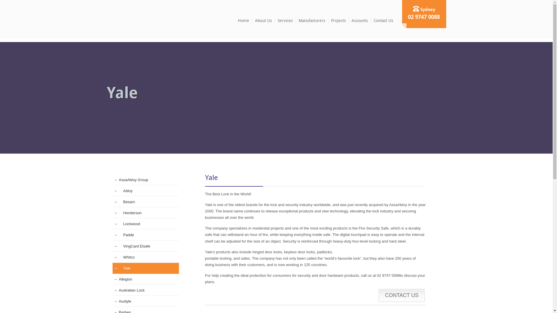 The height and width of the screenshot is (313, 557). What do you see at coordinates (146, 246) in the screenshot?
I see `VingCard Elsafe` at bounding box center [146, 246].